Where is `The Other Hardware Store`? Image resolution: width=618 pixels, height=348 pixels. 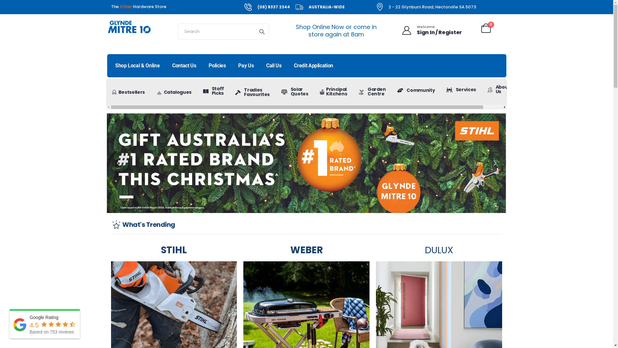 The Other Hardware Store is located at coordinates (138, 7).